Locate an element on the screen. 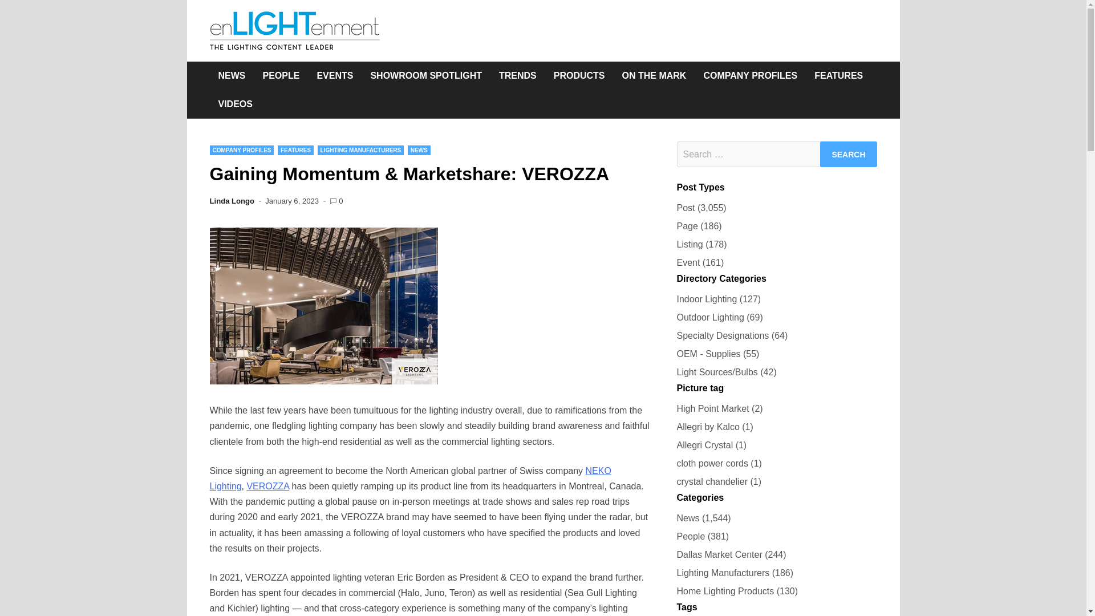 The image size is (1095, 616). Search is located at coordinates (849, 154).